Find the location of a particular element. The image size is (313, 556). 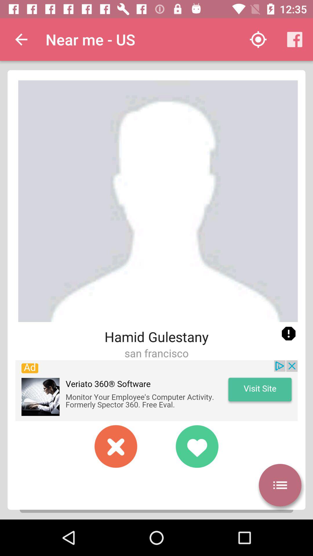

it has a button for the option to report a person is located at coordinates (289, 334).